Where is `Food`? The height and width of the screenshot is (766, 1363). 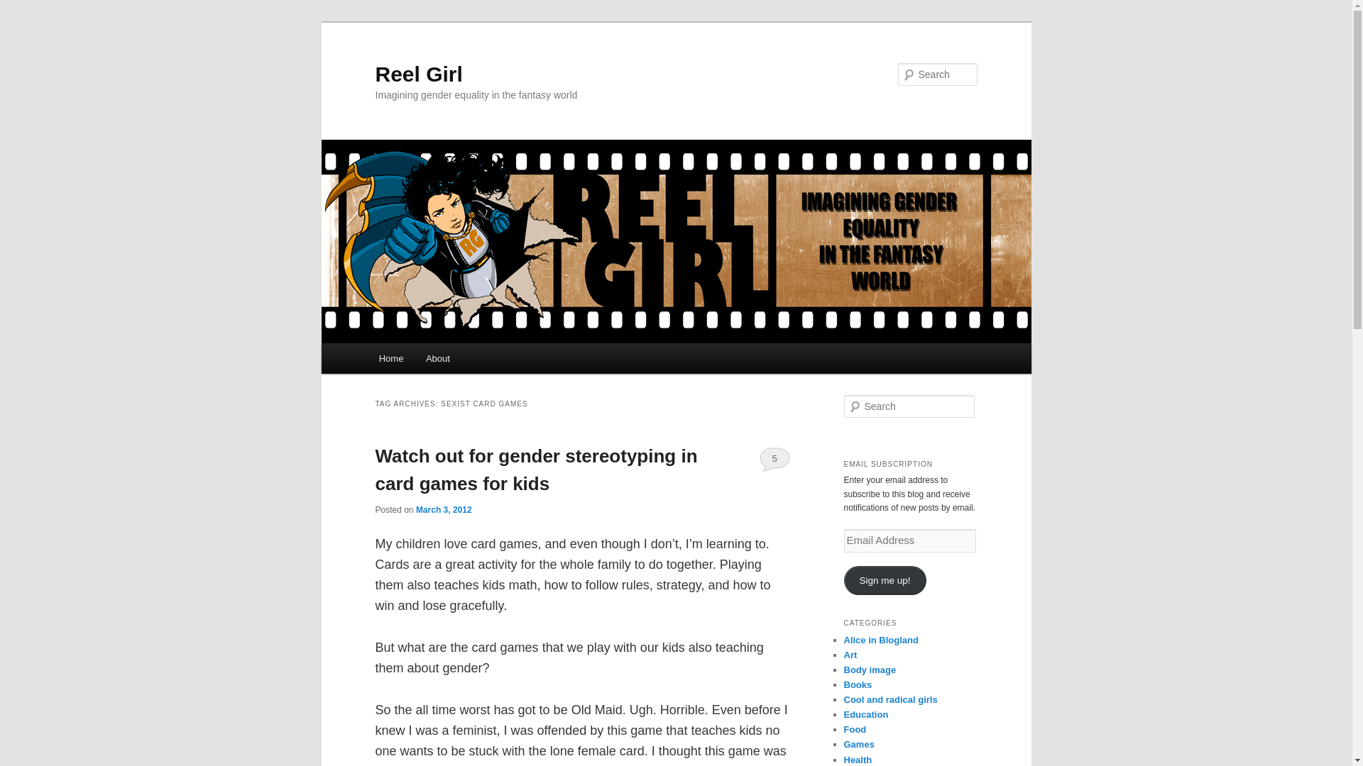
Food is located at coordinates (855, 729).